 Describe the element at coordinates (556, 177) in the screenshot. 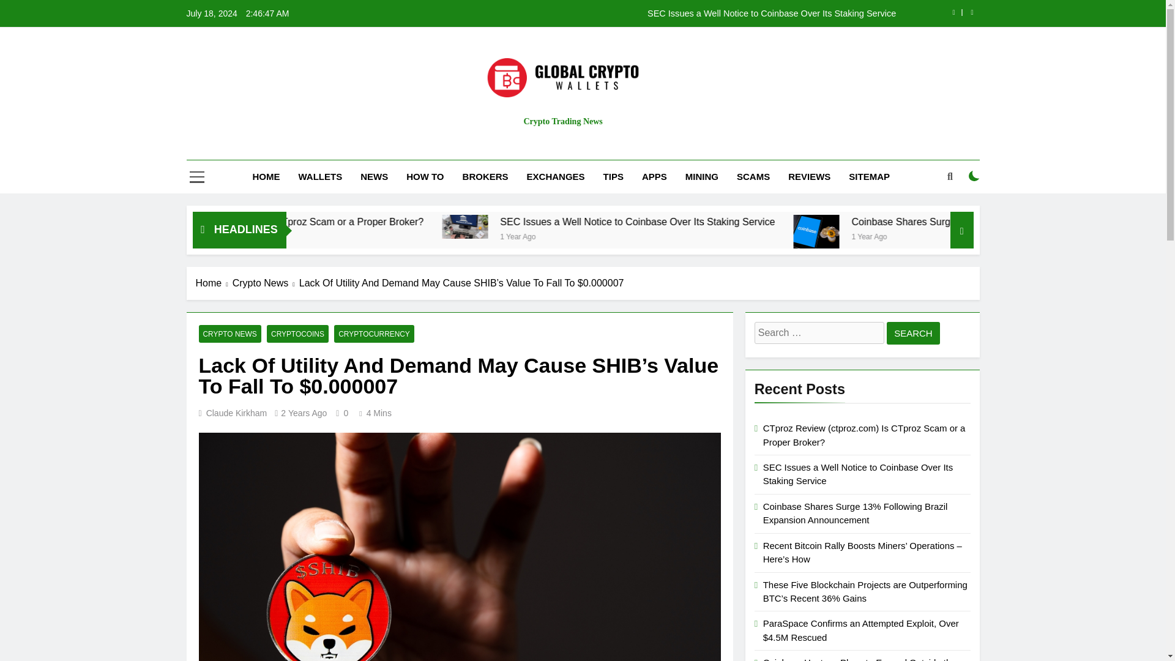

I see `EXCHANGES` at that location.